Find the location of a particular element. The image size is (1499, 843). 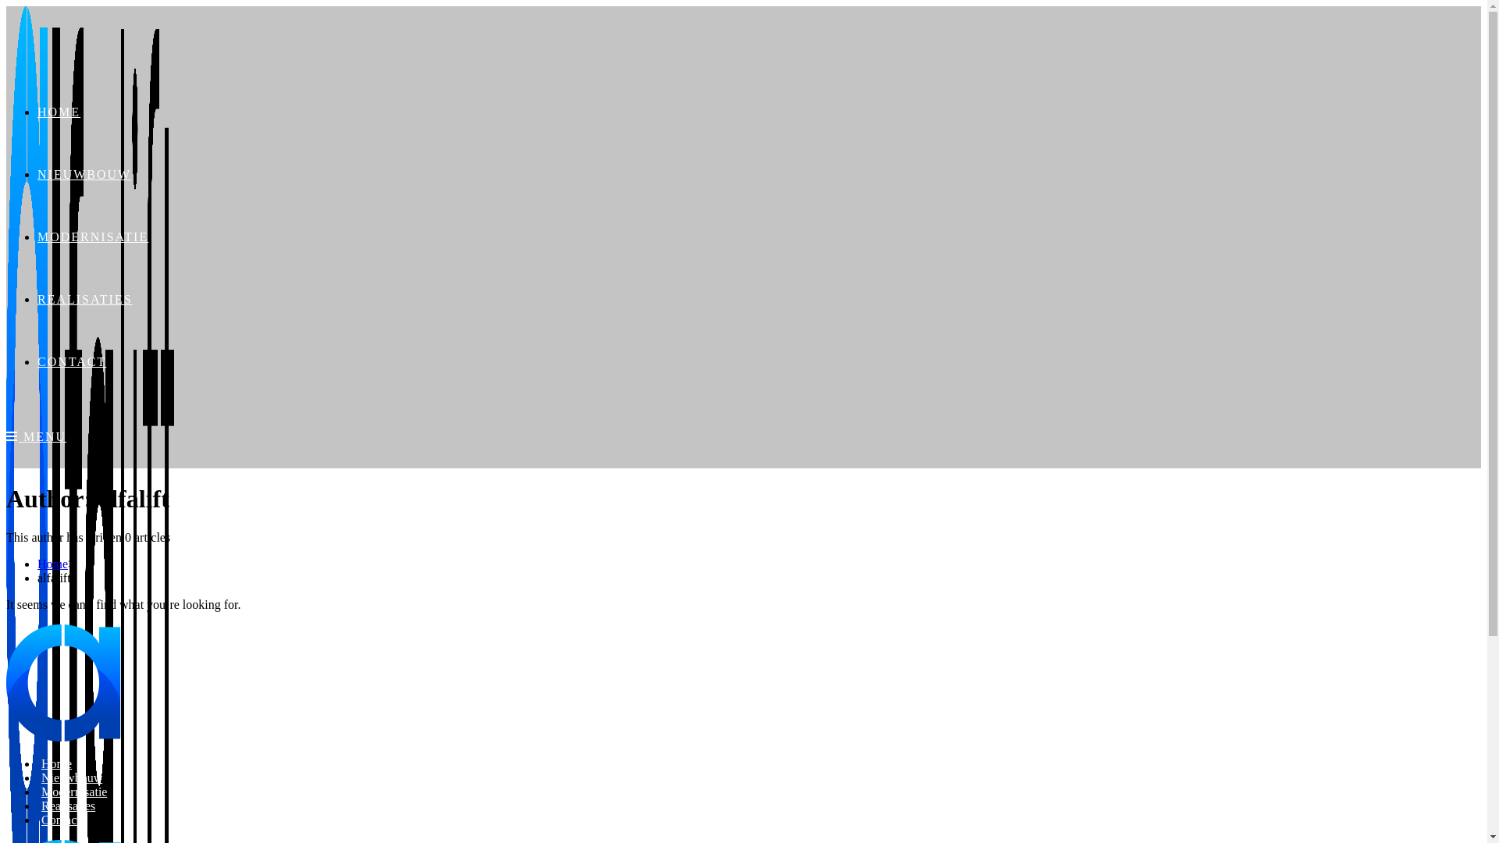

CONTACT is located at coordinates (72, 362).